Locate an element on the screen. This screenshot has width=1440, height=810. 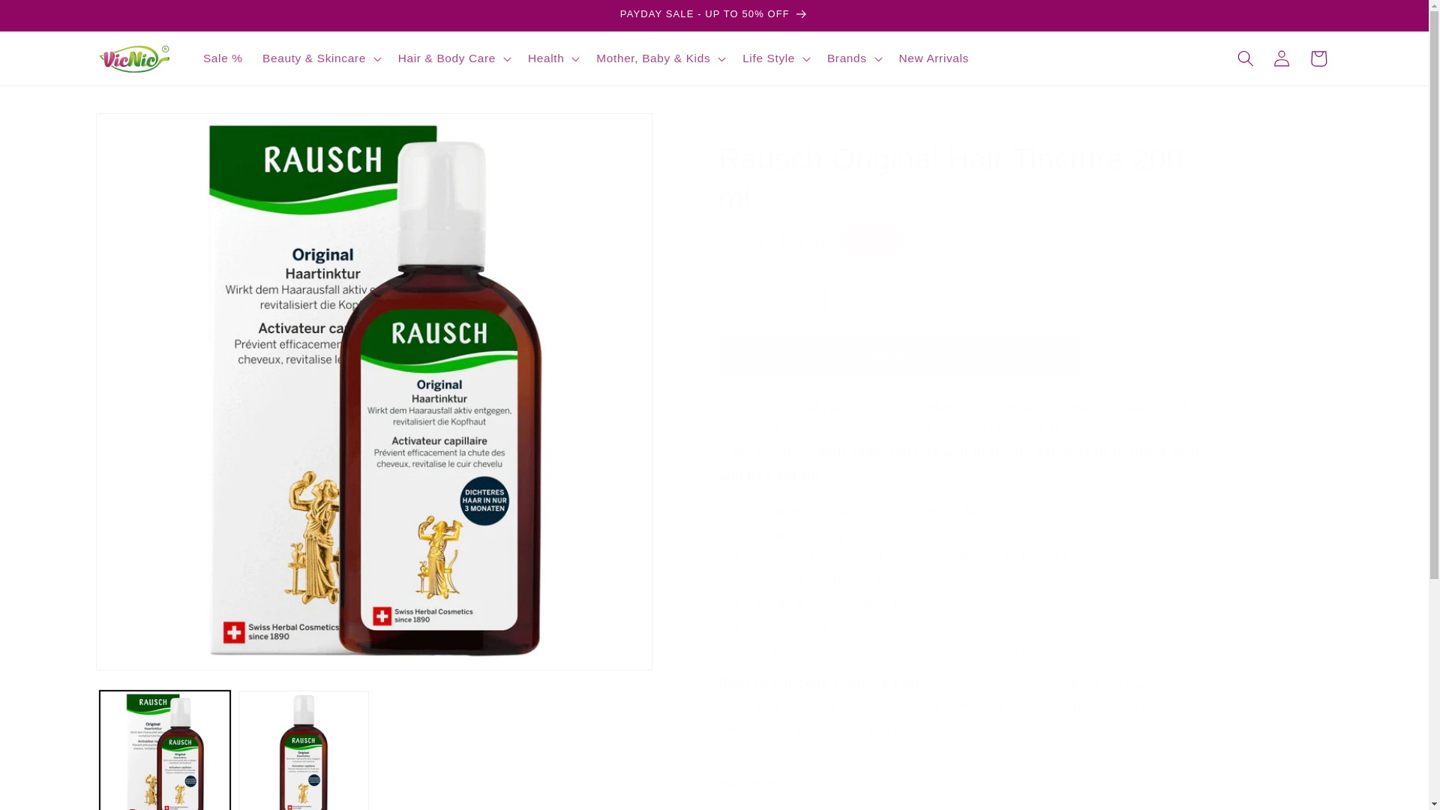
Skip to content is located at coordinates (49, 19).